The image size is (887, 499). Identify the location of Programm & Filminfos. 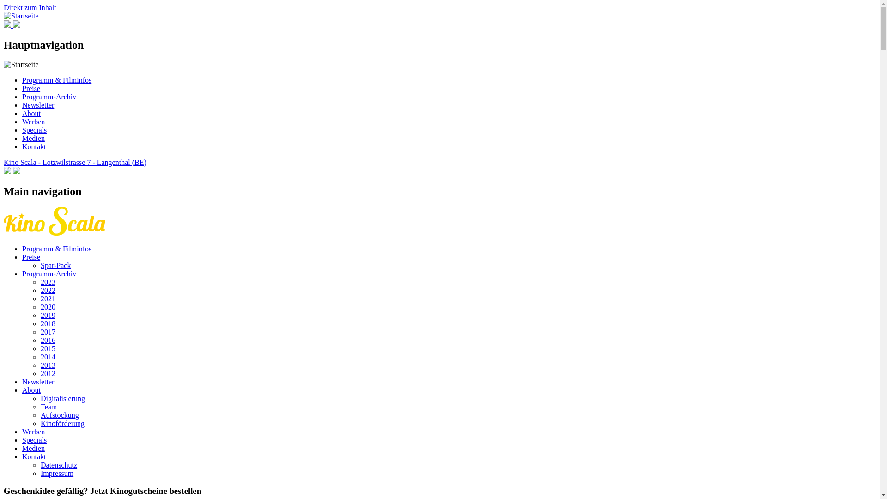
(57, 80).